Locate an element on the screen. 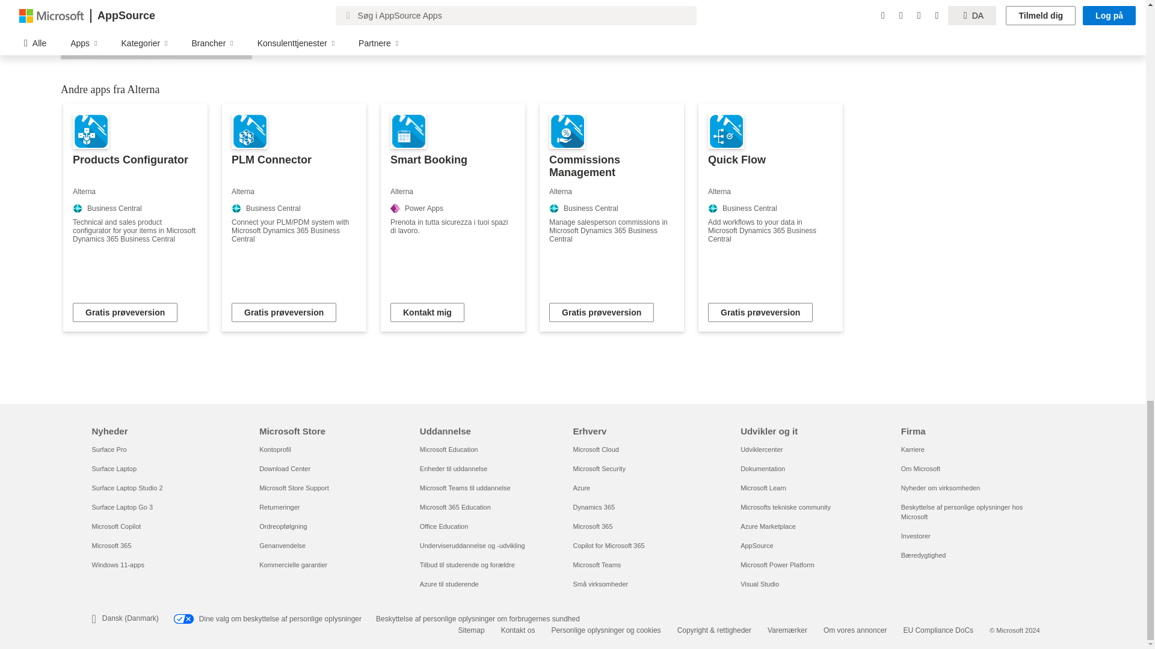  Surface Laptop is located at coordinates (113, 469).